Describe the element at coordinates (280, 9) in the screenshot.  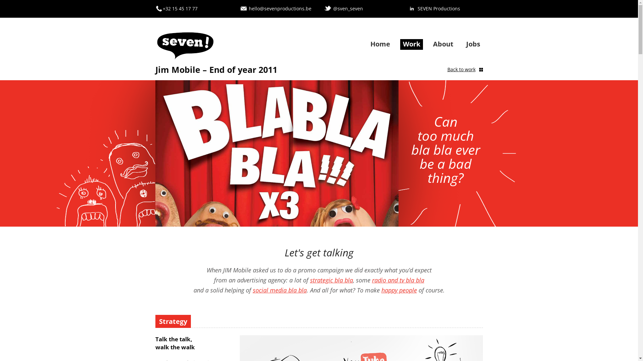
I see `hello@sevenproductions.be` at that location.